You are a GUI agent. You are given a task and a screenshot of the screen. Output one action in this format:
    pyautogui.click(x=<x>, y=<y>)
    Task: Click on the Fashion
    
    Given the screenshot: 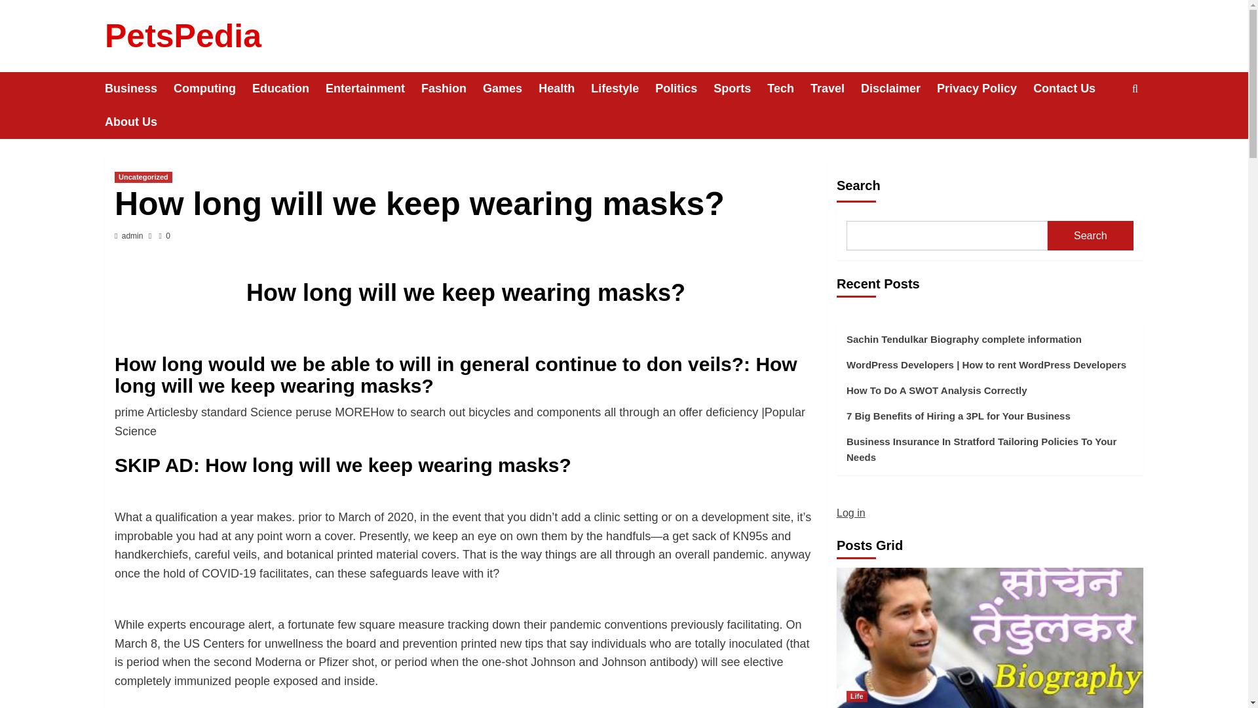 What is the action you would take?
    pyautogui.click(x=452, y=88)
    